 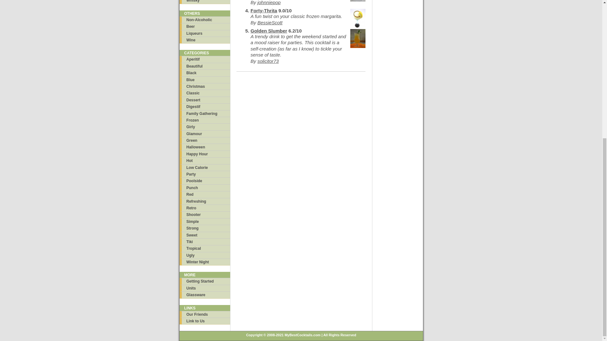 I want to click on Black, so click(x=205, y=73).